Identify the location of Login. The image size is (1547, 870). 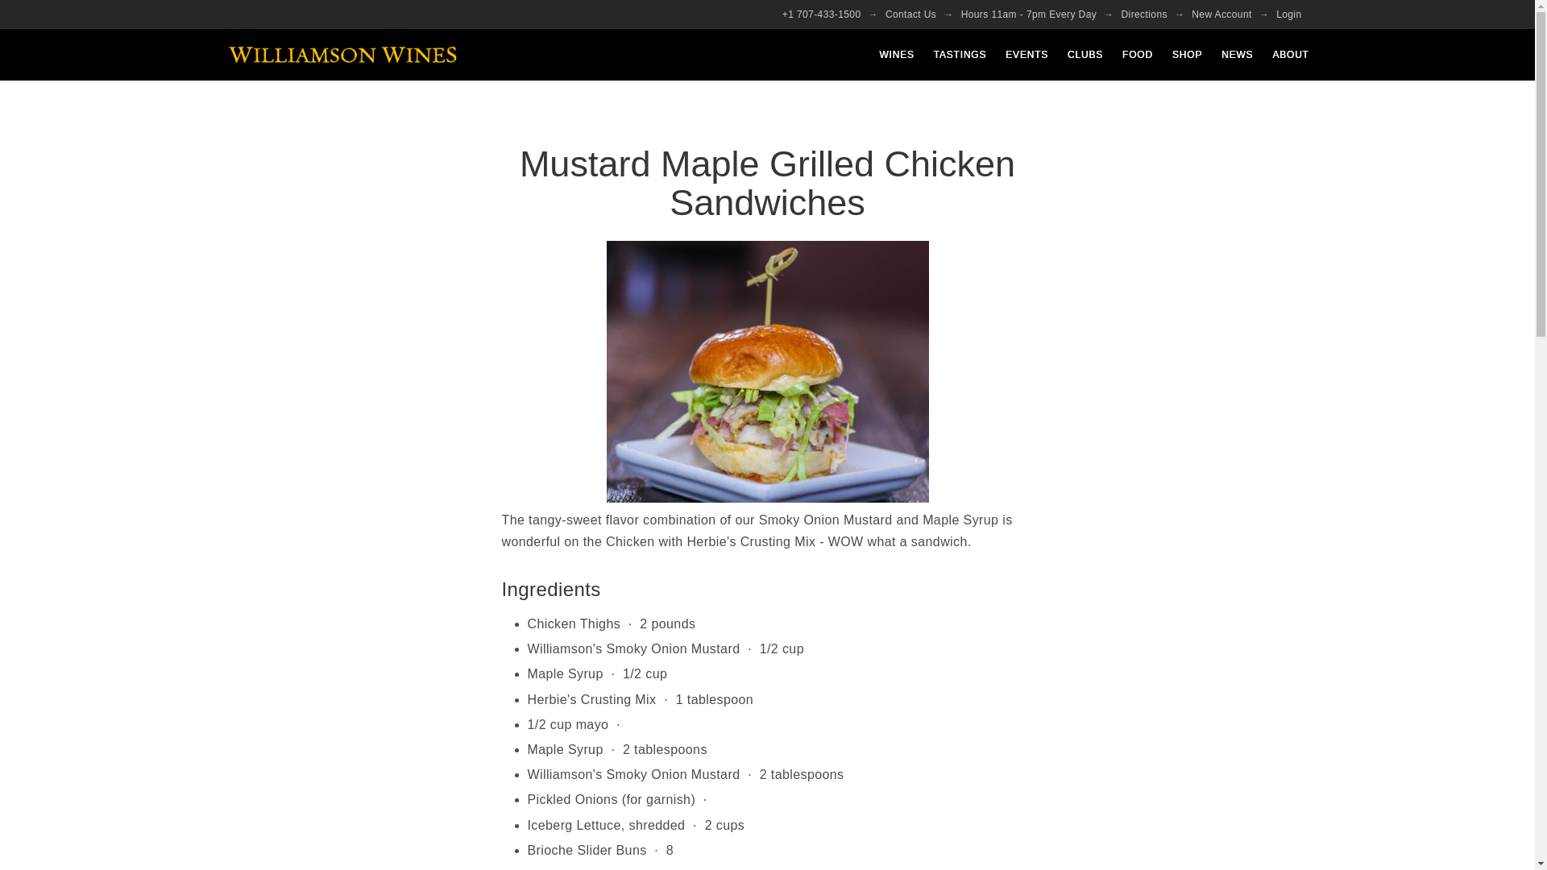
(1288, 14).